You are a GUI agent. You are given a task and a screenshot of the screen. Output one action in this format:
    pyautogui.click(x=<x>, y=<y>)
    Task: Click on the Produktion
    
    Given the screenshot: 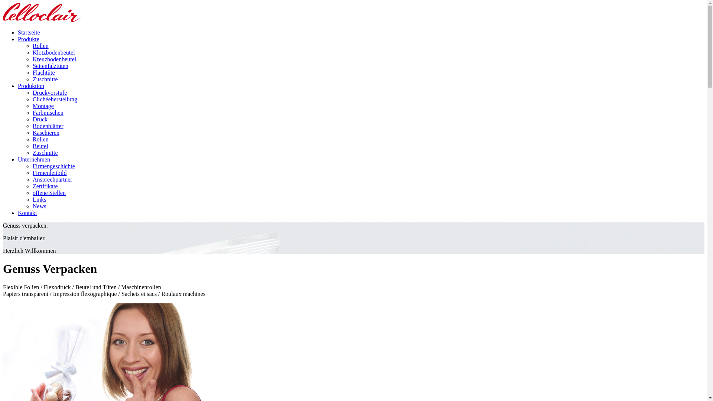 What is the action you would take?
    pyautogui.click(x=31, y=86)
    